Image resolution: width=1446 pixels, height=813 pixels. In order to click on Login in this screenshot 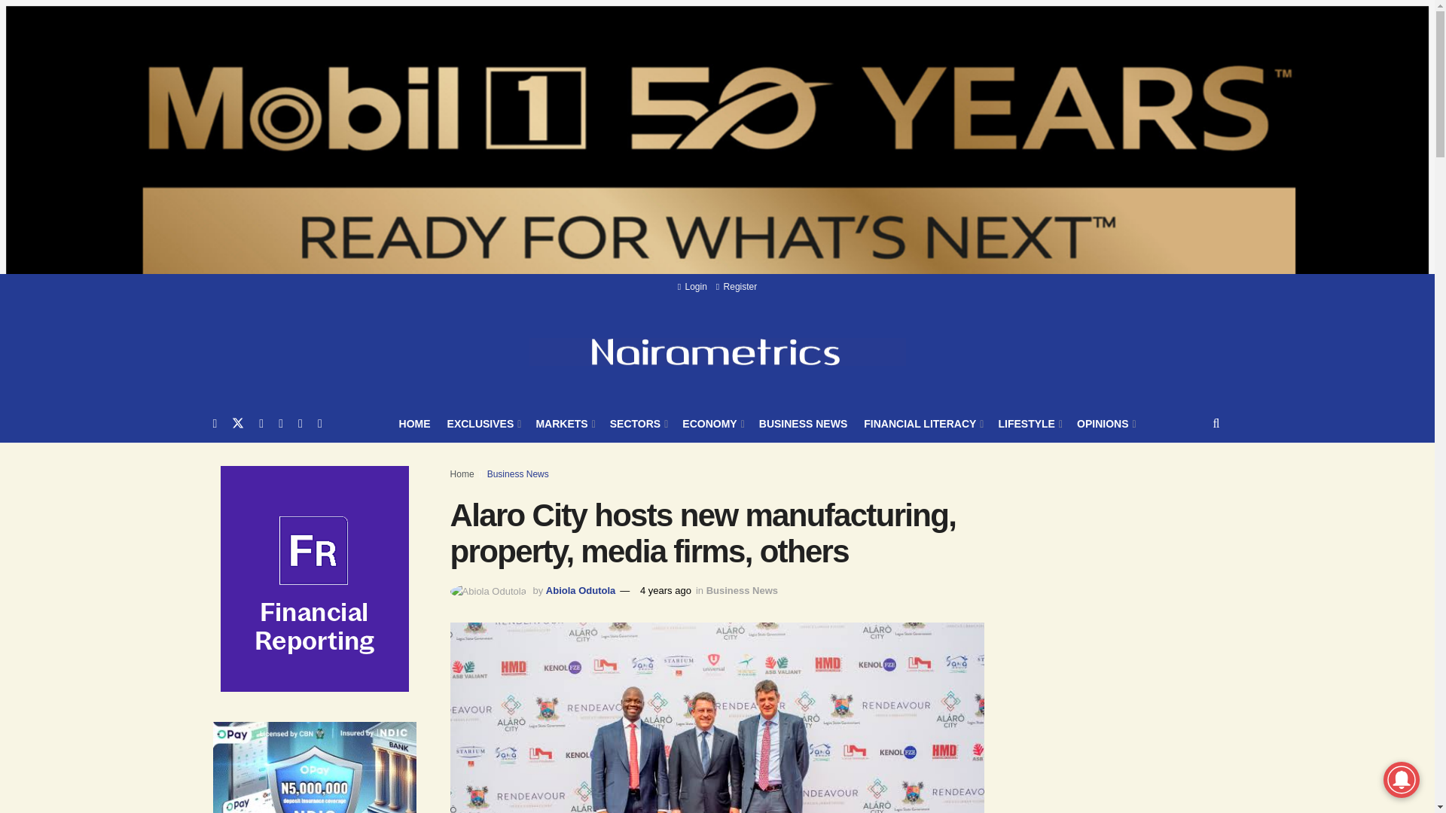, I will do `click(692, 286)`.